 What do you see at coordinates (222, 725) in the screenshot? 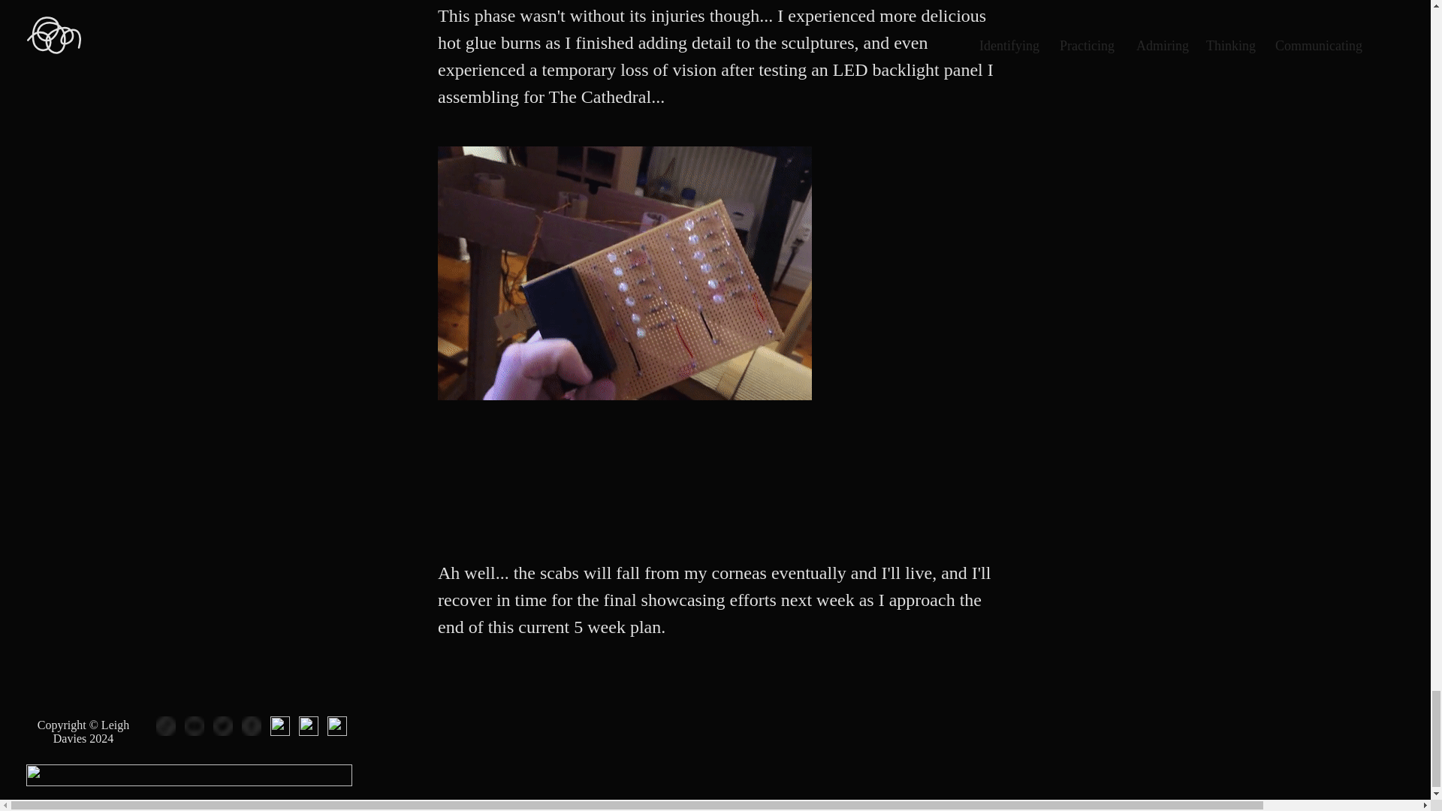
I see `Twitter` at bounding box center [222, 725].